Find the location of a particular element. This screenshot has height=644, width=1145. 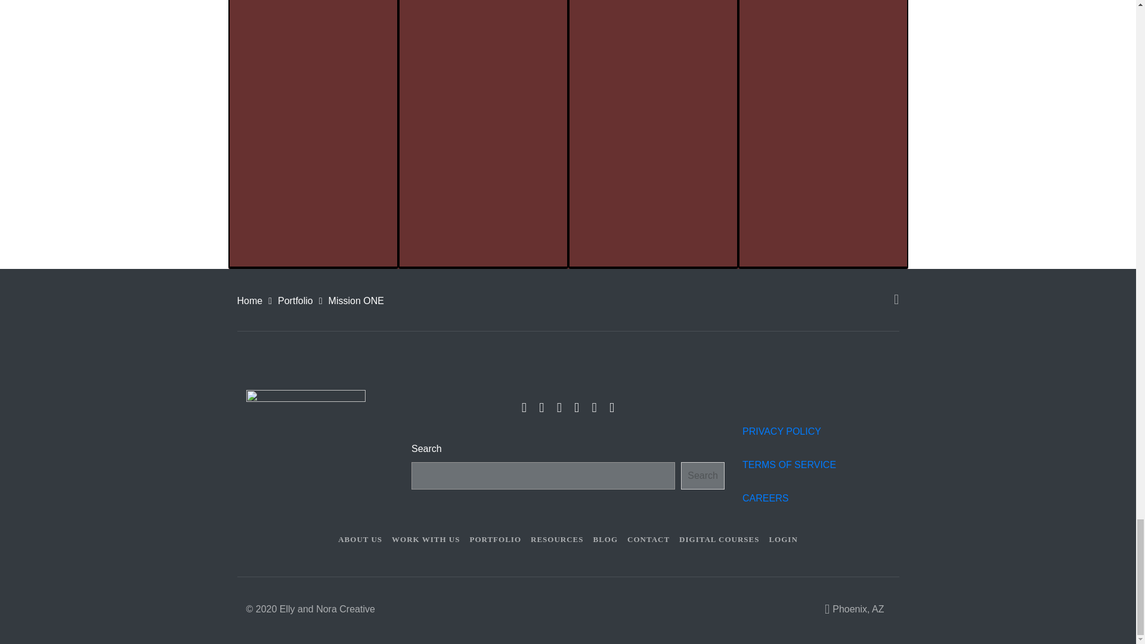

Home is located at coordinates (250, 301).